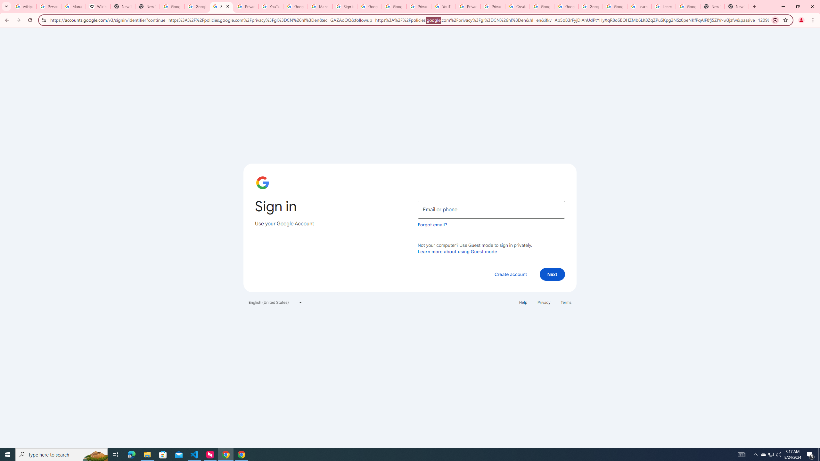 This screenshot has height=461, width=820. What do you see at coordinates (345, 6) in the screenshot?
I see `Sign in - Google Accounts` at bounding box center [345, 6].